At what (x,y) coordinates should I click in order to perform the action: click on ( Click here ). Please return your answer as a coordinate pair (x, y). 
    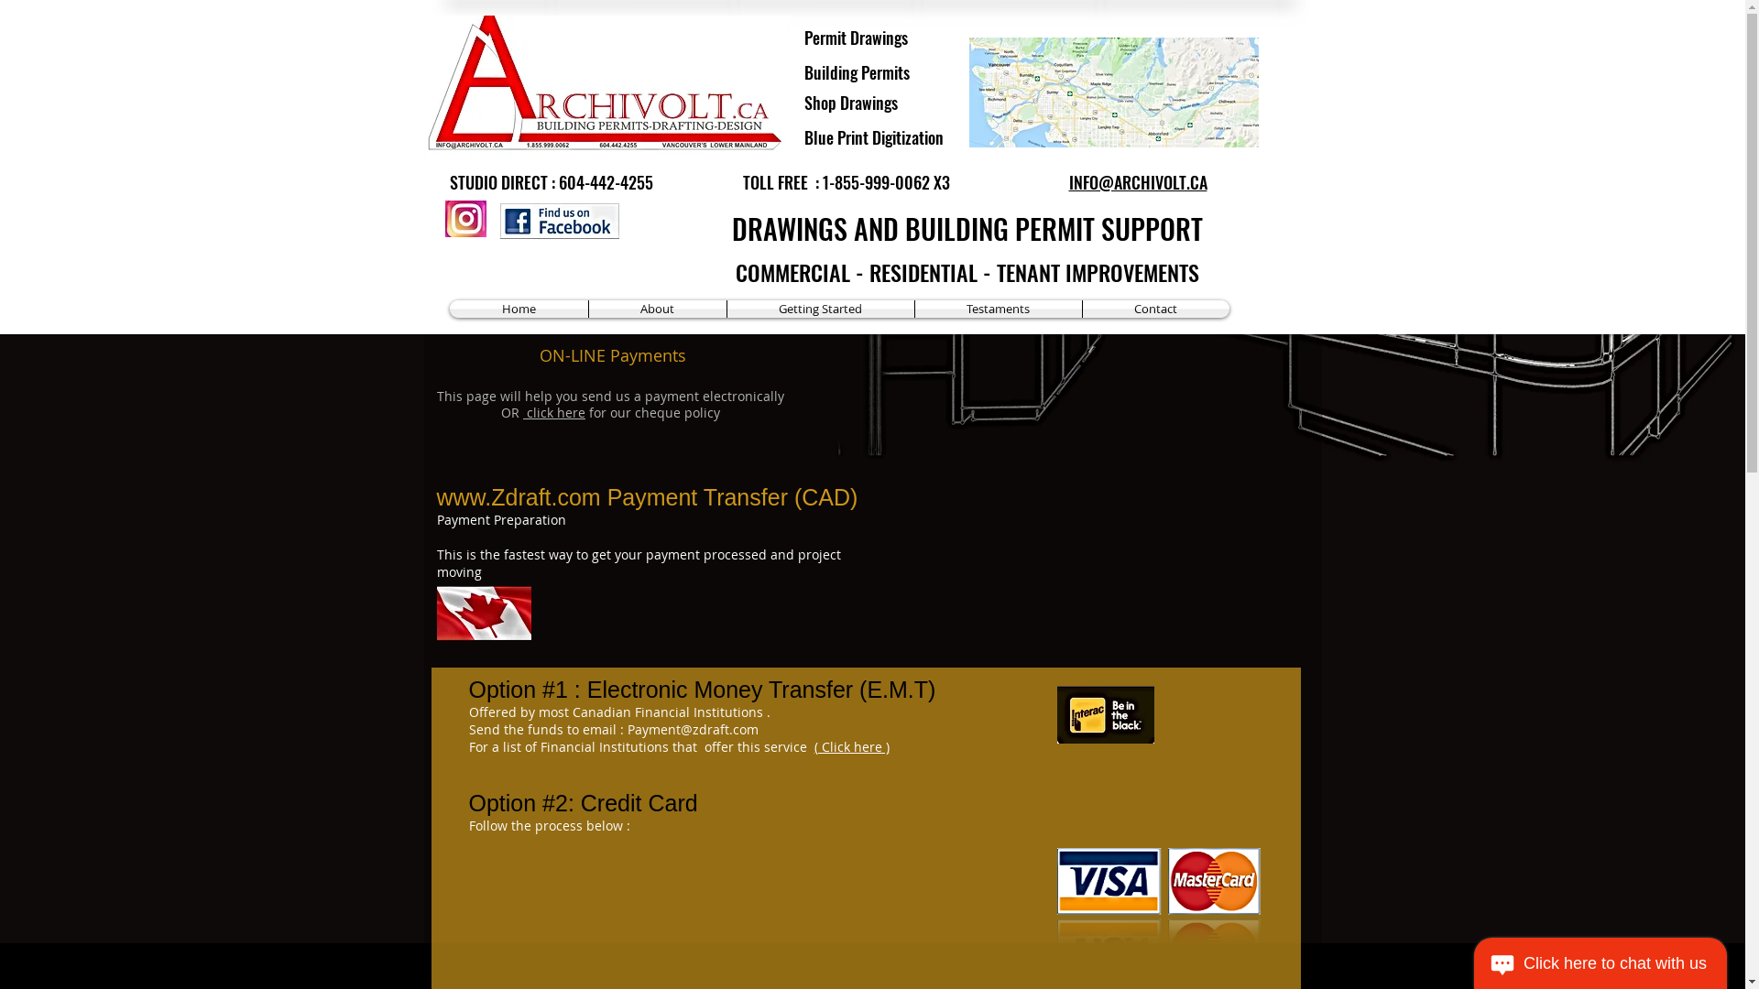
    Looking at the image, I should click on (851, 747).